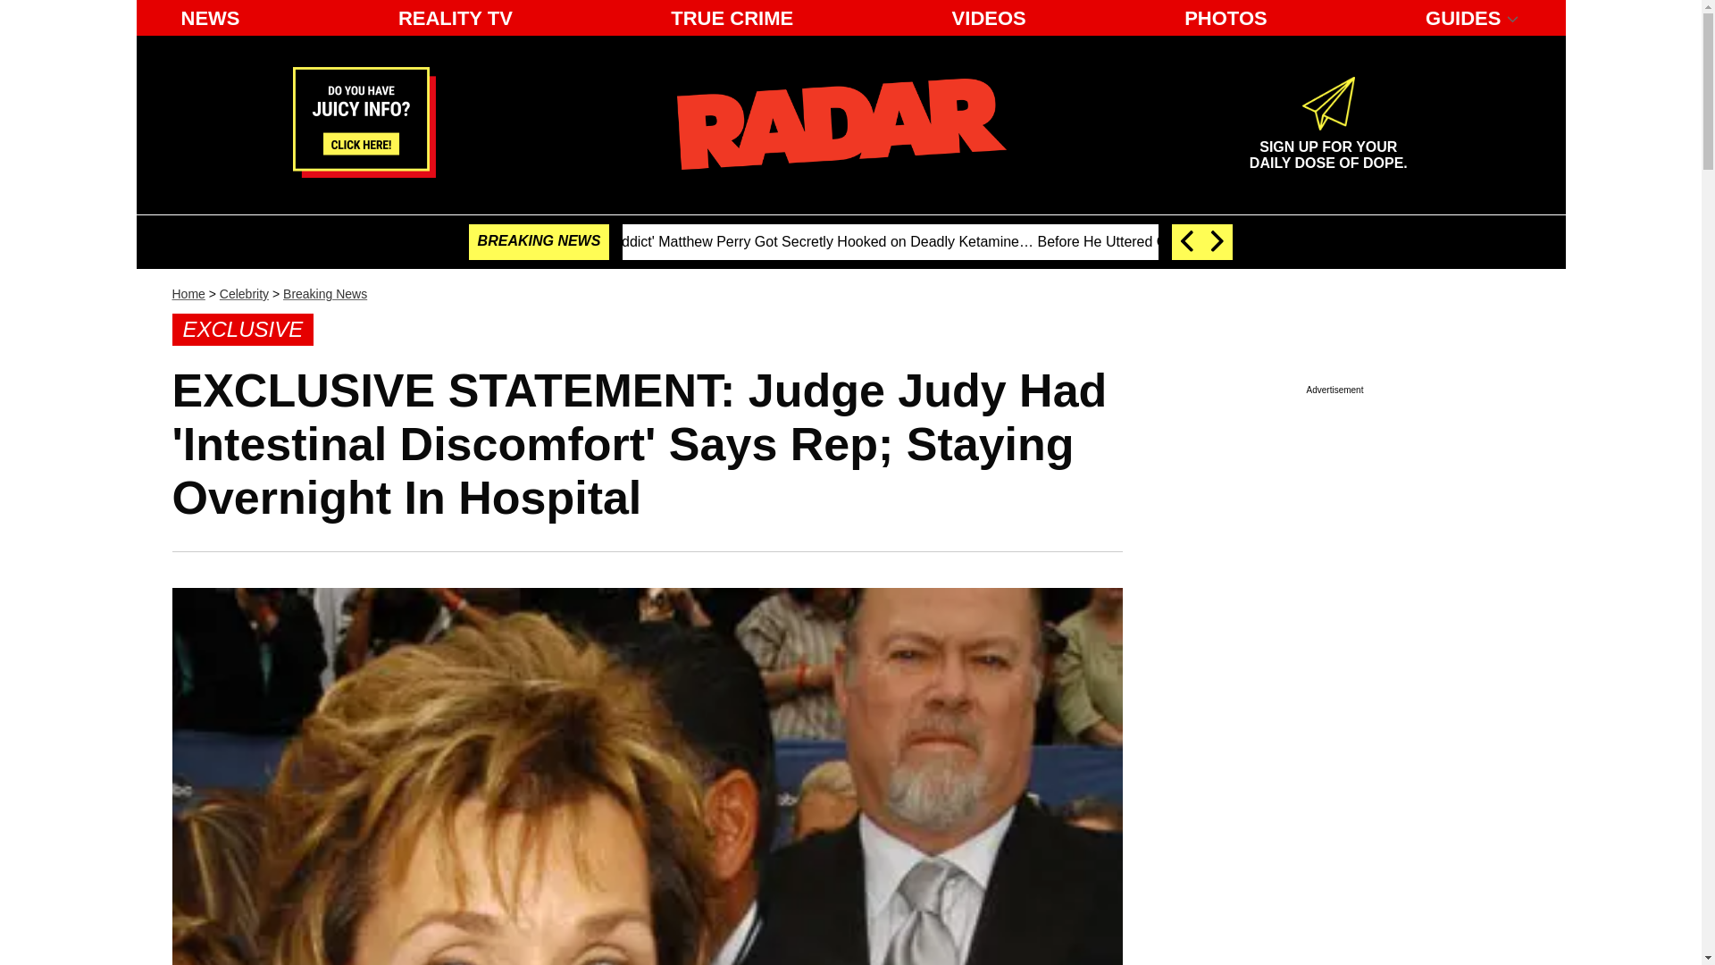  I want to click on VIDEOS, so click(1327, 147).